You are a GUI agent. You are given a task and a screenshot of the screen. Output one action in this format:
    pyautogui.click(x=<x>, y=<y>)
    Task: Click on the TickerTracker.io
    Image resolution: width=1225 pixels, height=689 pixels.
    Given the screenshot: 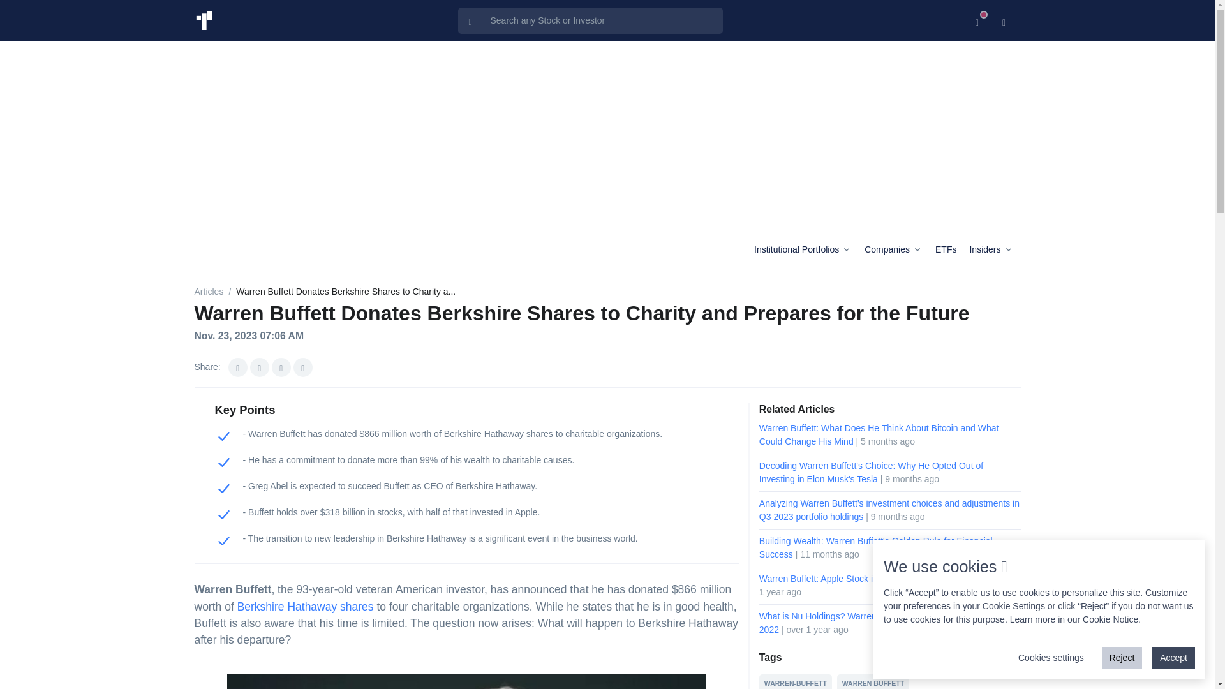 What is the action you would take?
    pyautogui.click(x=203, y=20)
    